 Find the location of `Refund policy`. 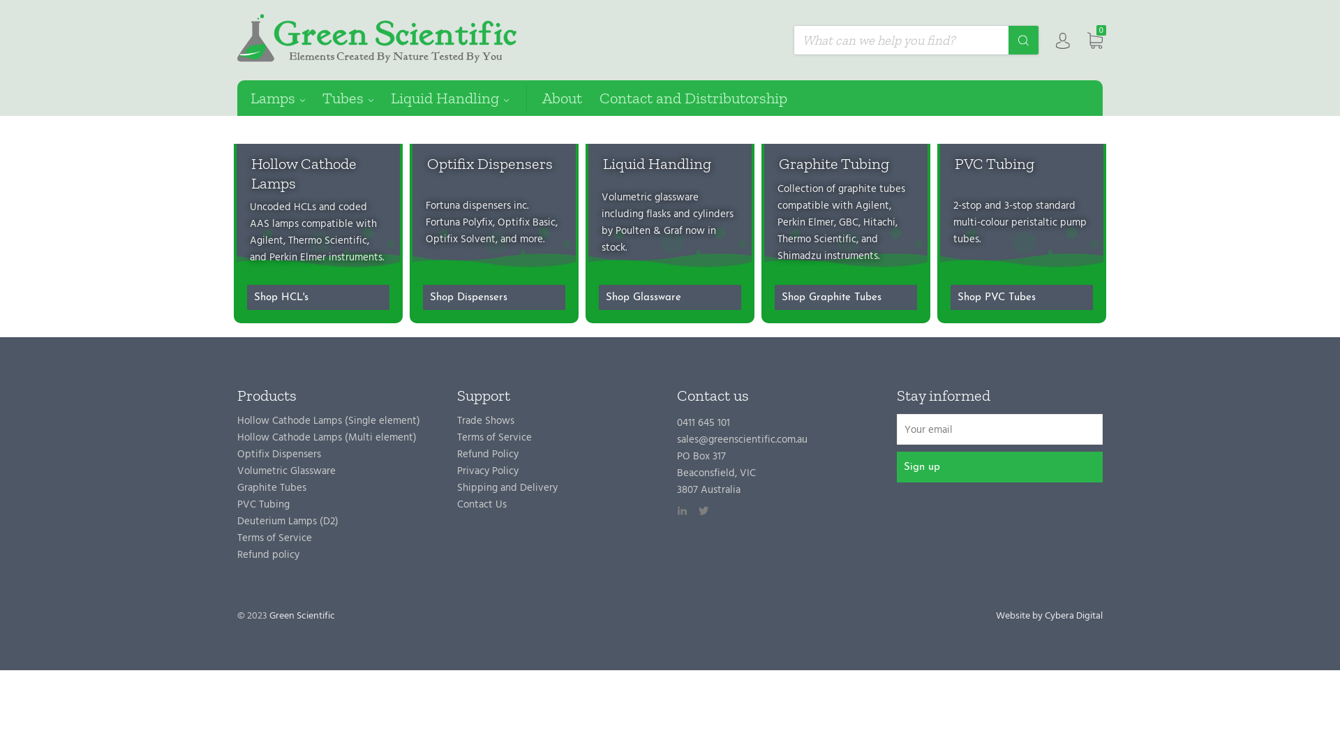

Refund policy is located at coordinates (268, 556).